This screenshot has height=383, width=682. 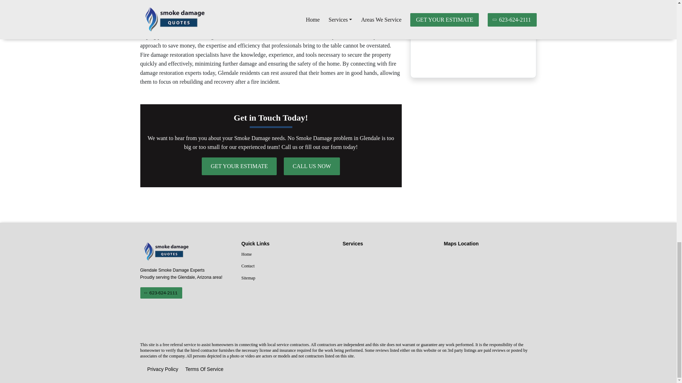 What do you see at coordinates (163, 370) in the screenshot?
I see `Privacy Policy` at bounding box center [163, 370].